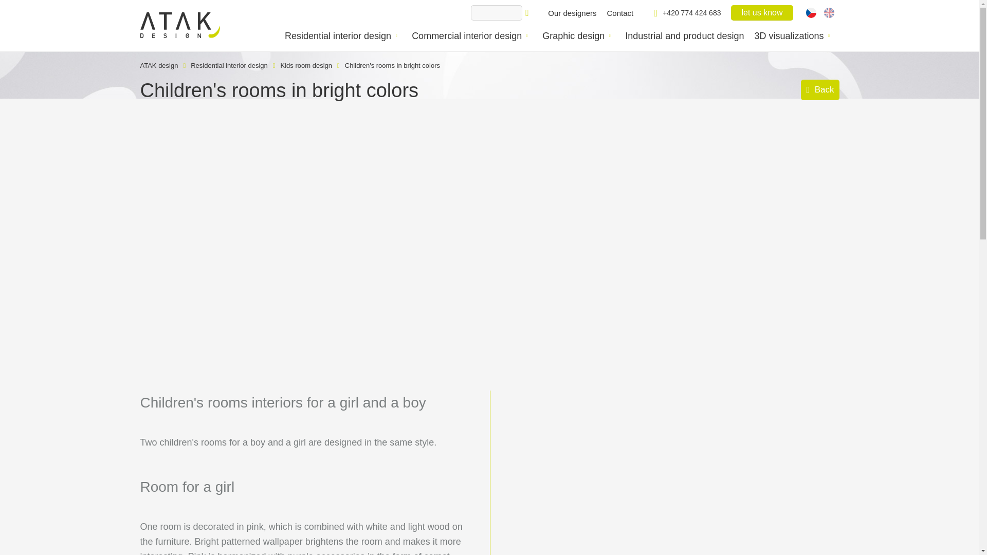 This screenshot has width=987, height=555. What do you see at coordinates (810, 12) in the screenshot?
I see `CZ` at bounding box center [810, 12].